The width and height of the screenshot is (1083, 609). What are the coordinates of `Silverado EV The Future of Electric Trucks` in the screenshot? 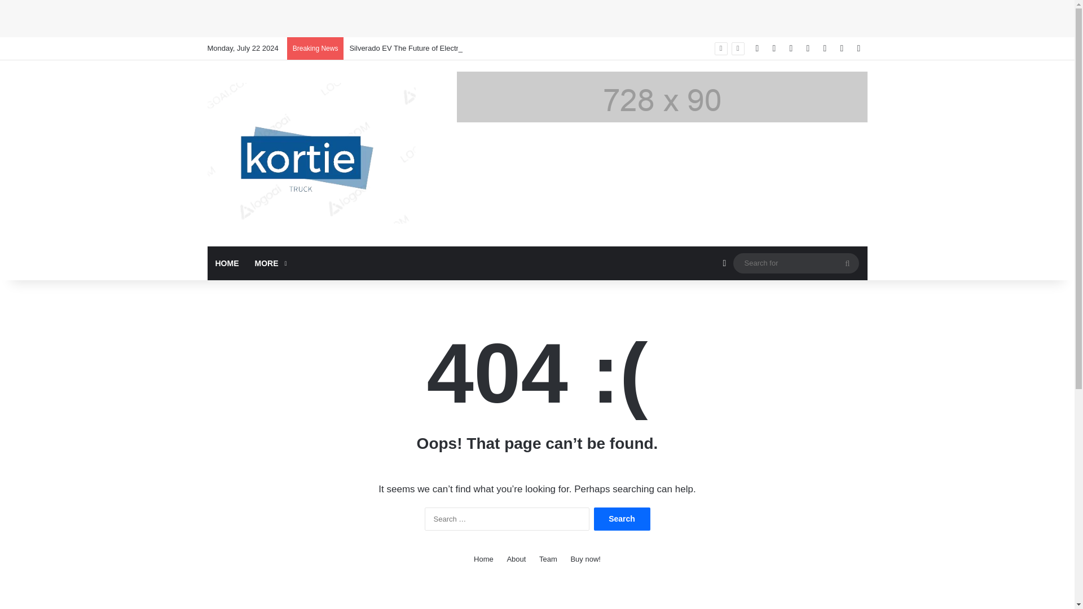 It's located at (418, 47).